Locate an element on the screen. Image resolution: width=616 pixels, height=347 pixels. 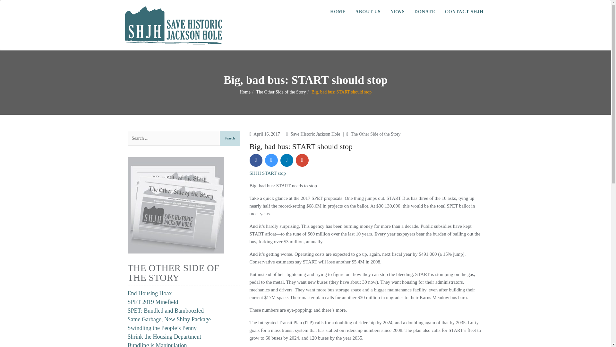
CONTACT SHJH is located at coordinates (464, 12).